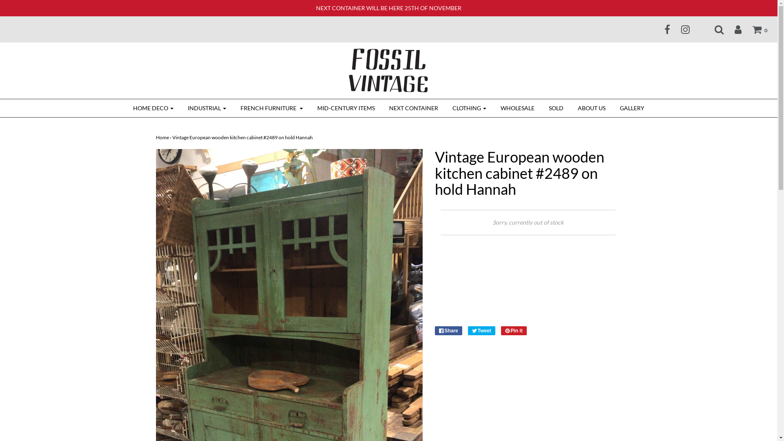 Image resolution: width=784 pixels, height=441 pixels. Describe the element at coordinates (272, 108) in the screenshot. I see `FRENCH FURNITURE` at that location.